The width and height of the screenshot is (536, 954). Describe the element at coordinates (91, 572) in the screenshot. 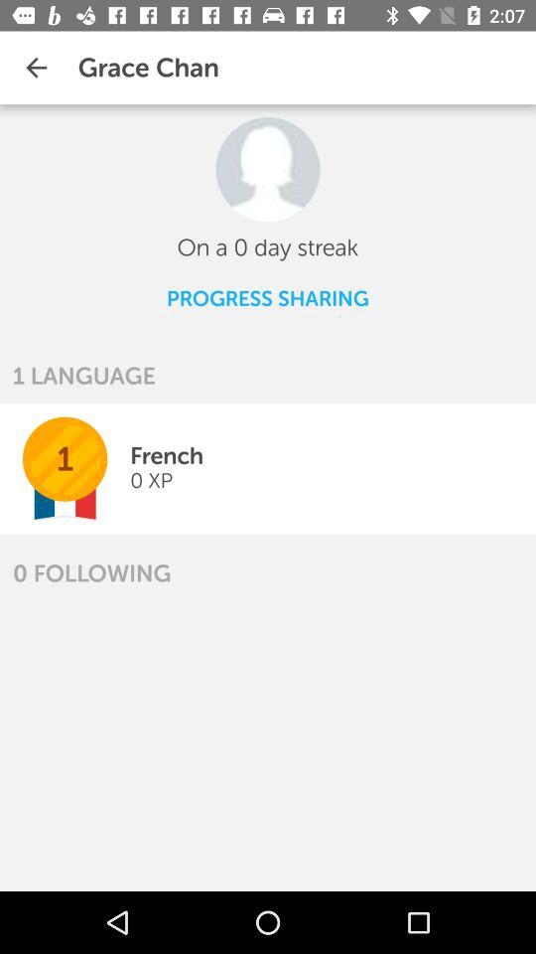

I see `turn off icon below the 1 icon` at that location.